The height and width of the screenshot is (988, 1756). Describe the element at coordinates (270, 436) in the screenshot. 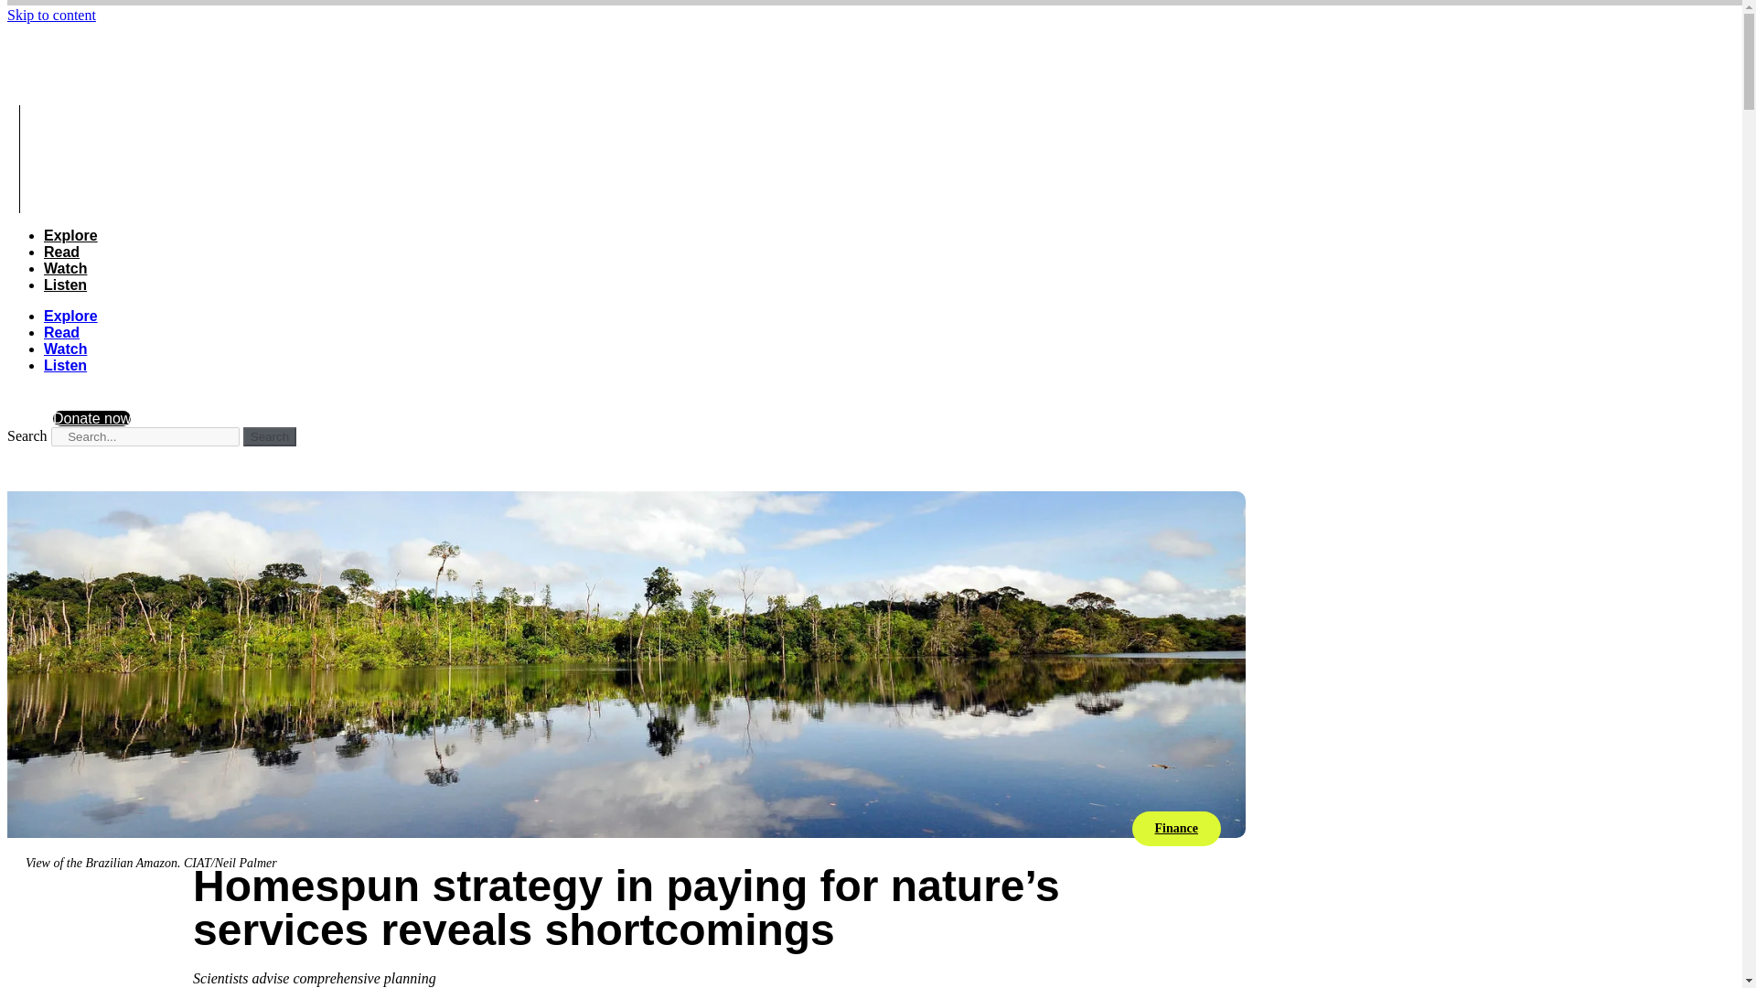

I see `Search` at that location.